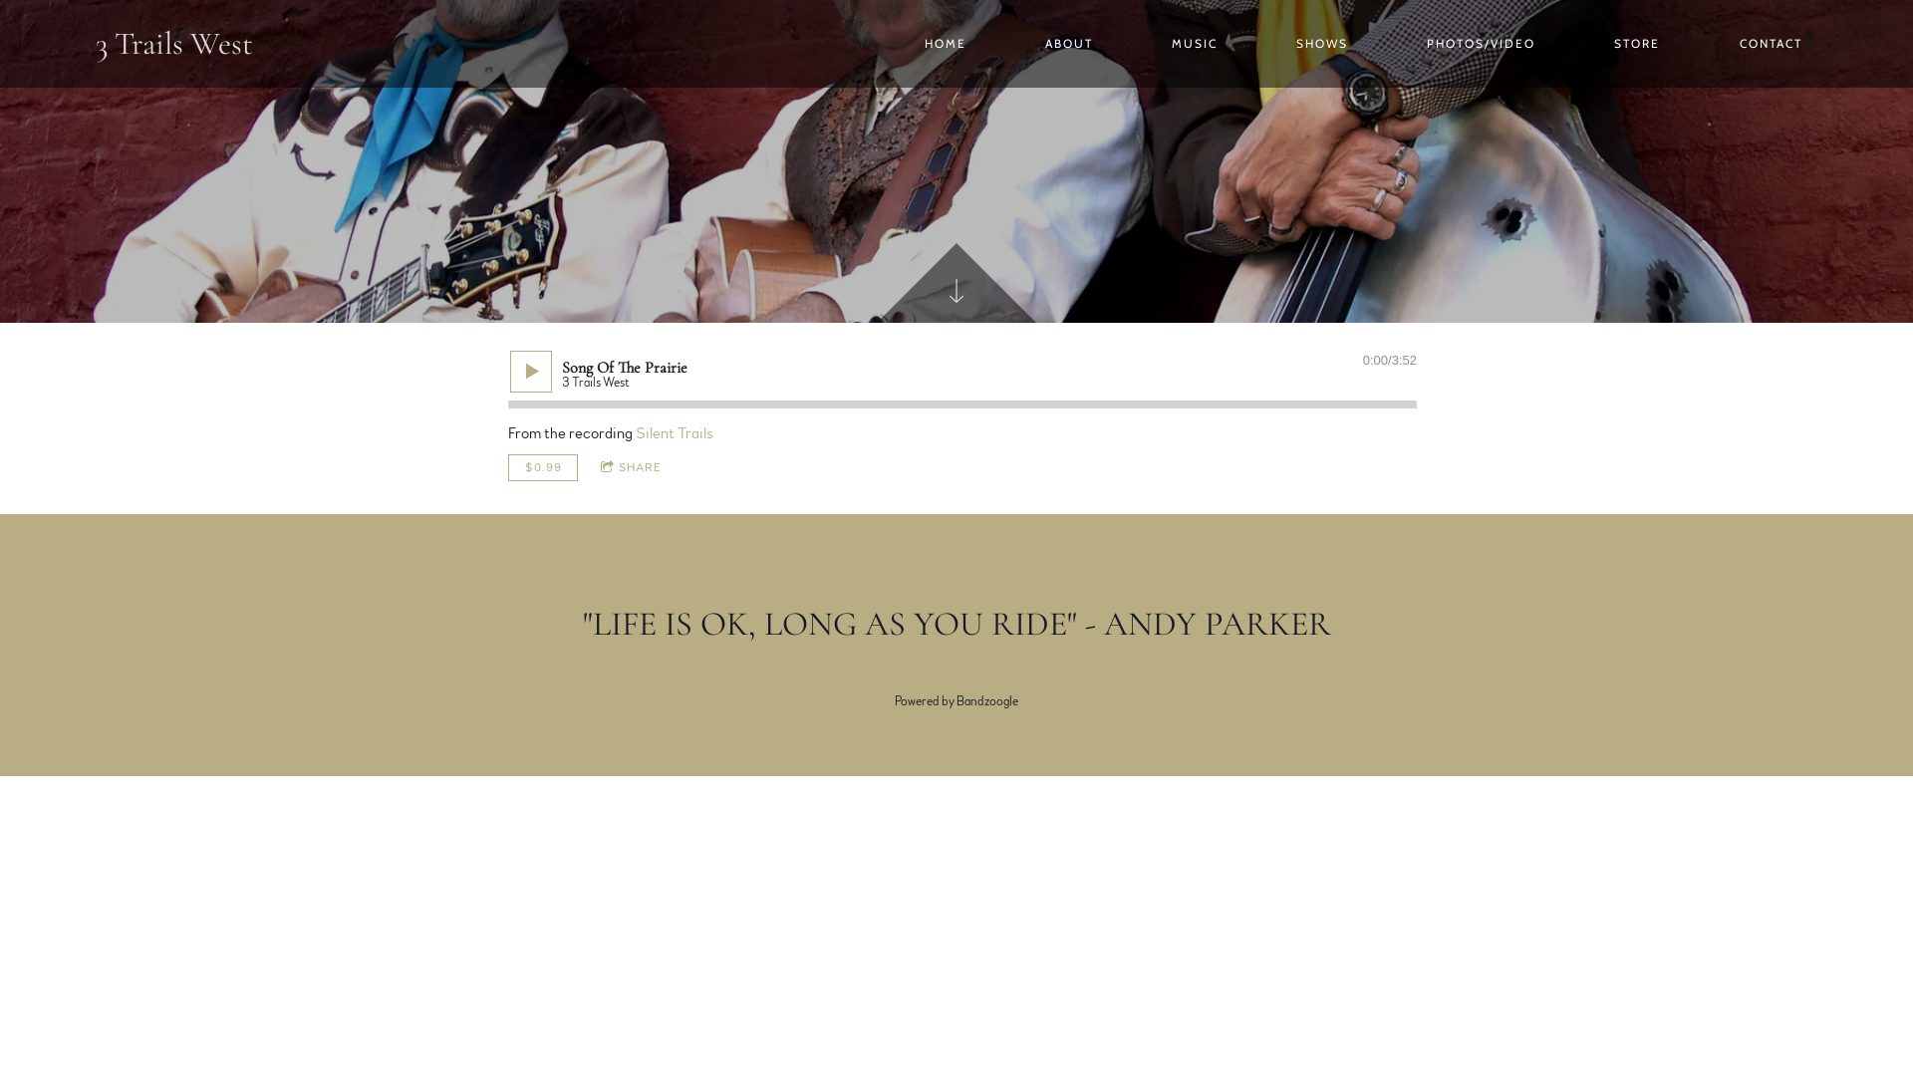 The image size is (1913, 1076). What do you see at coordinates (1771, 44) in the screenshot?
I see `CONTACT` at bounding box center [1771, 44].